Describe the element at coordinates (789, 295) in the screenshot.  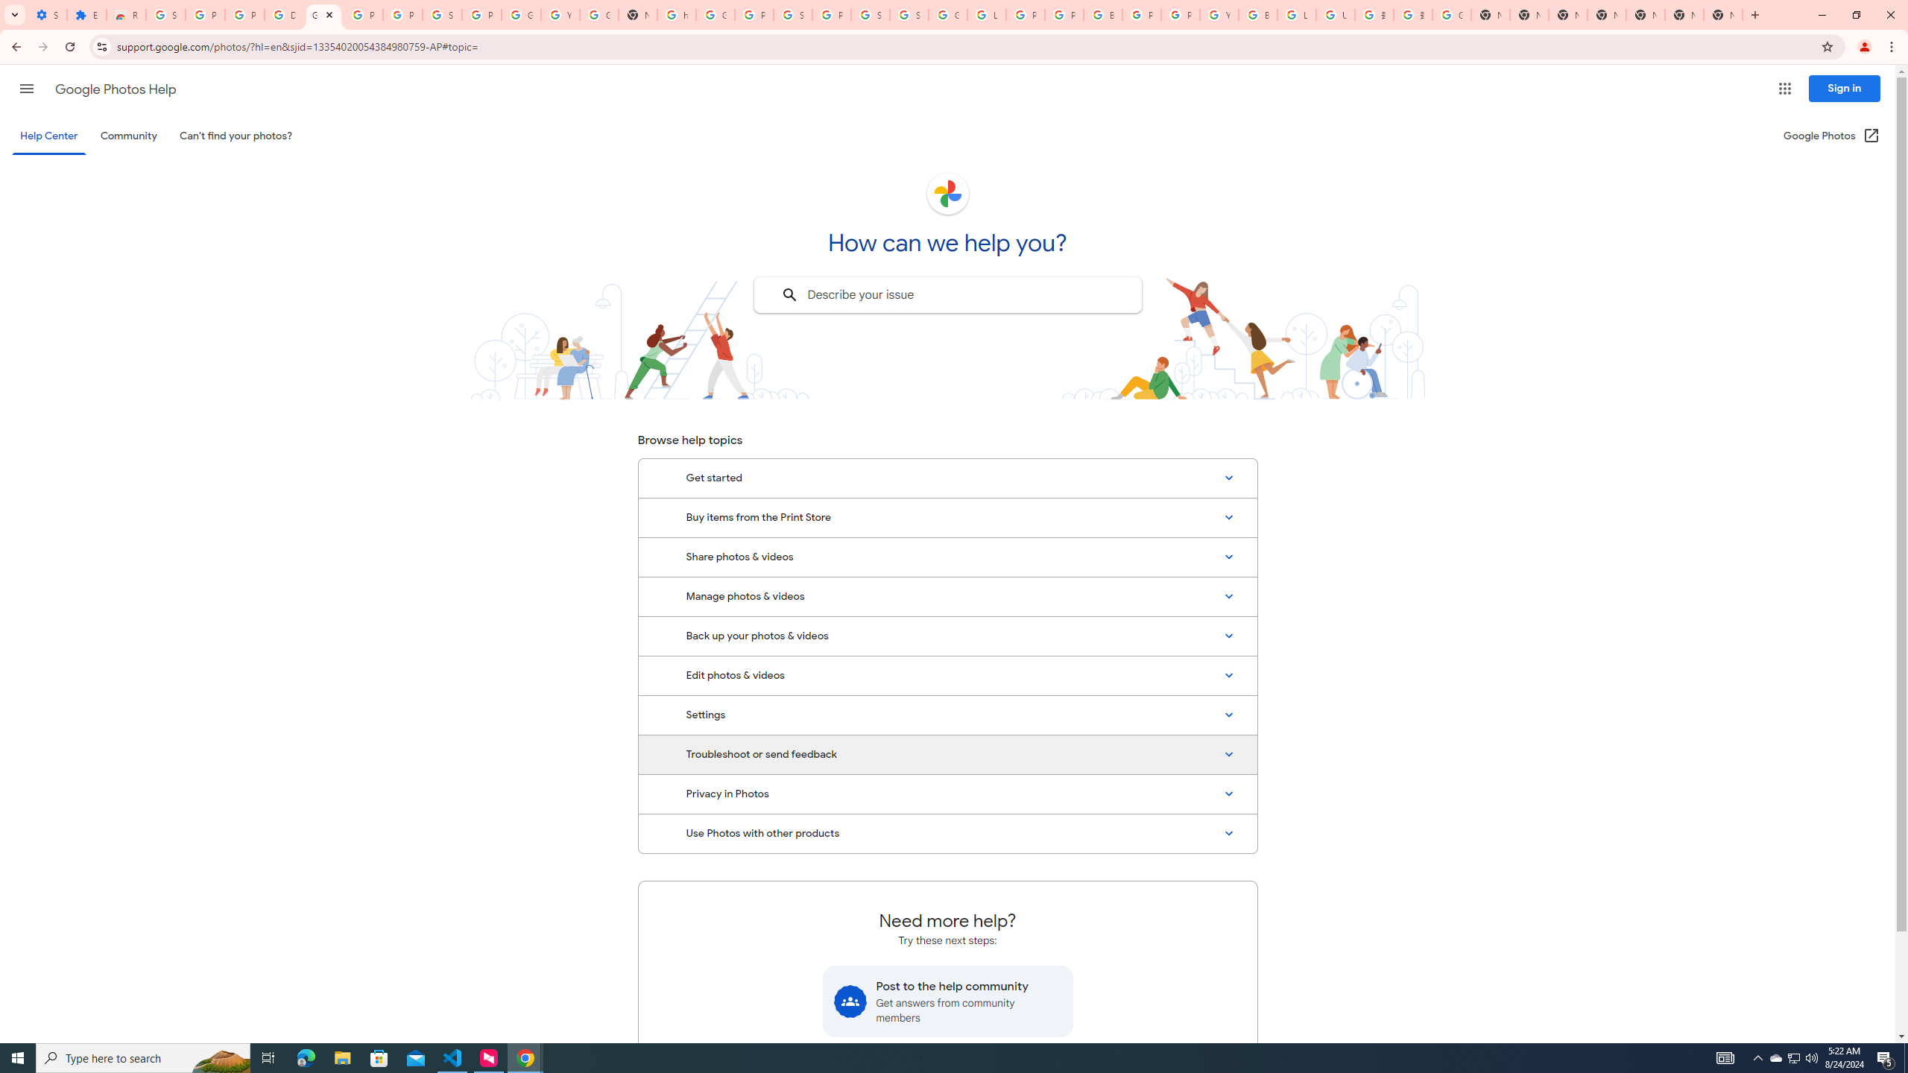
I see `Search` at that location.